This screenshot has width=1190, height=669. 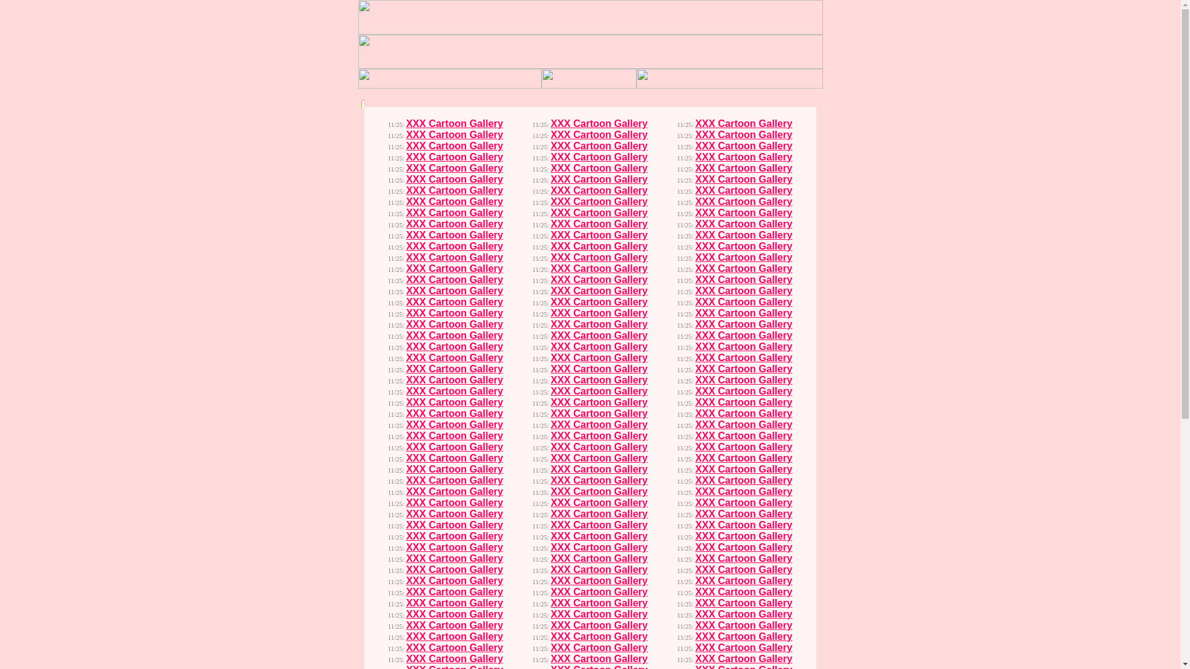 What do you see at coordinates (744, 336) in the screenshot?
I see `XXX Cartoon Gallery` at bounding box center [744, 336].